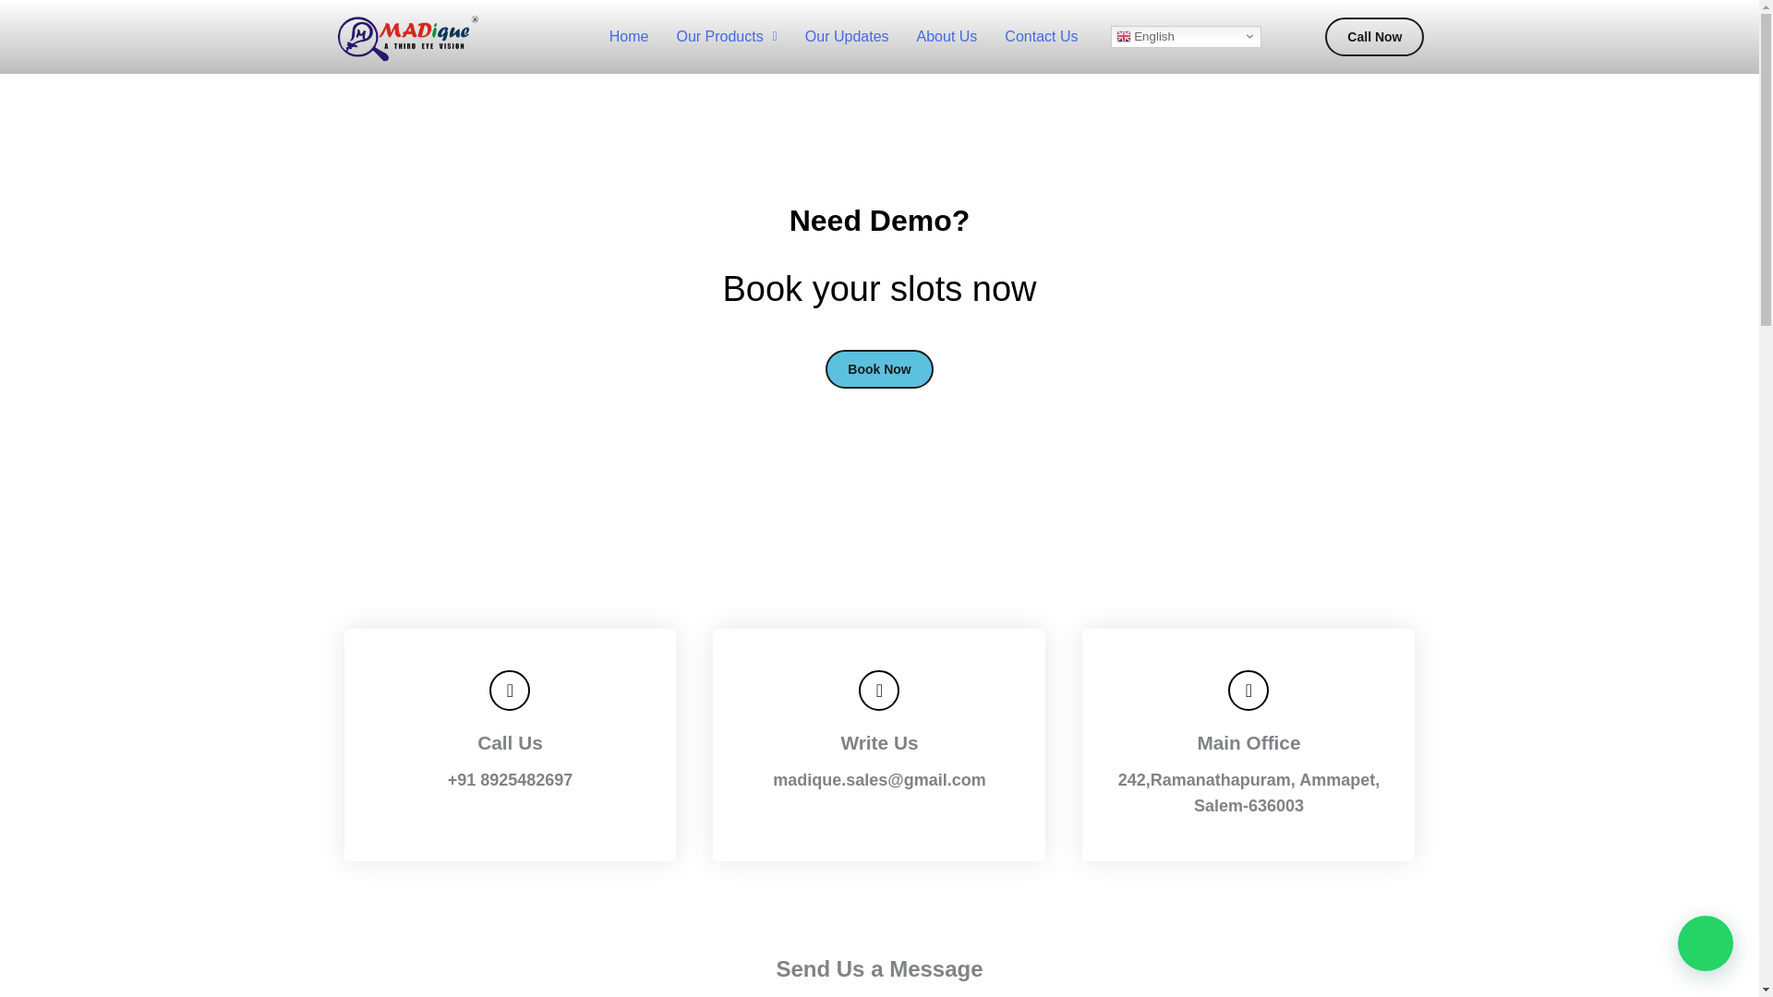  I want to click on Book Now, so click(879, 369).